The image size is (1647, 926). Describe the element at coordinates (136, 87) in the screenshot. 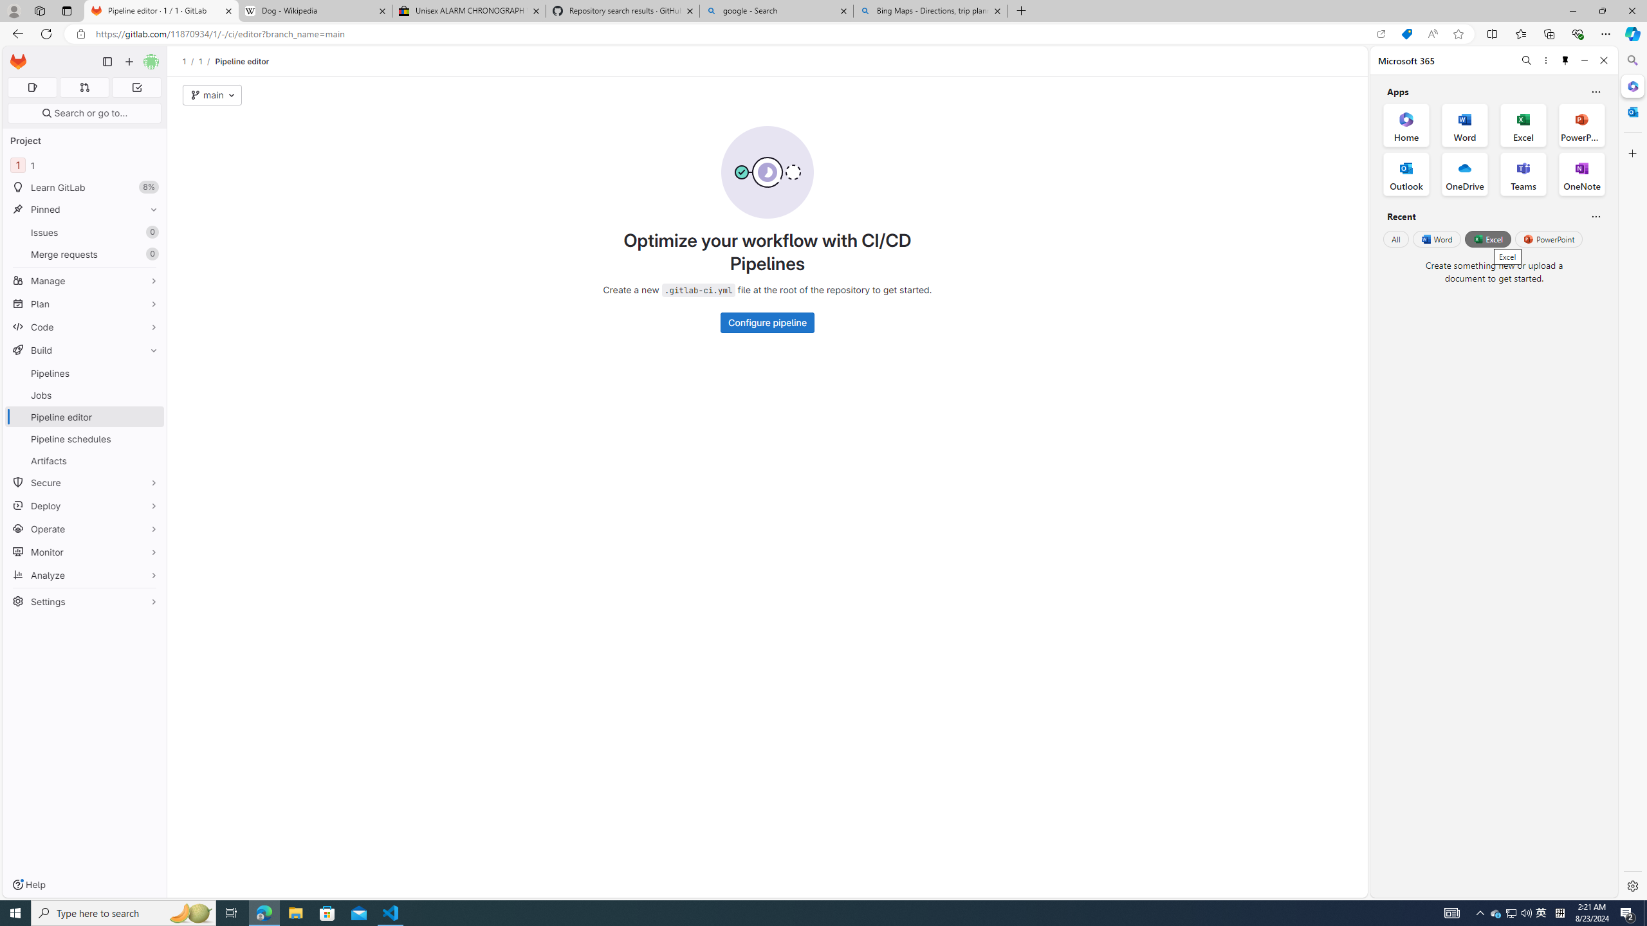

I see `To-Do list 0` at that location.